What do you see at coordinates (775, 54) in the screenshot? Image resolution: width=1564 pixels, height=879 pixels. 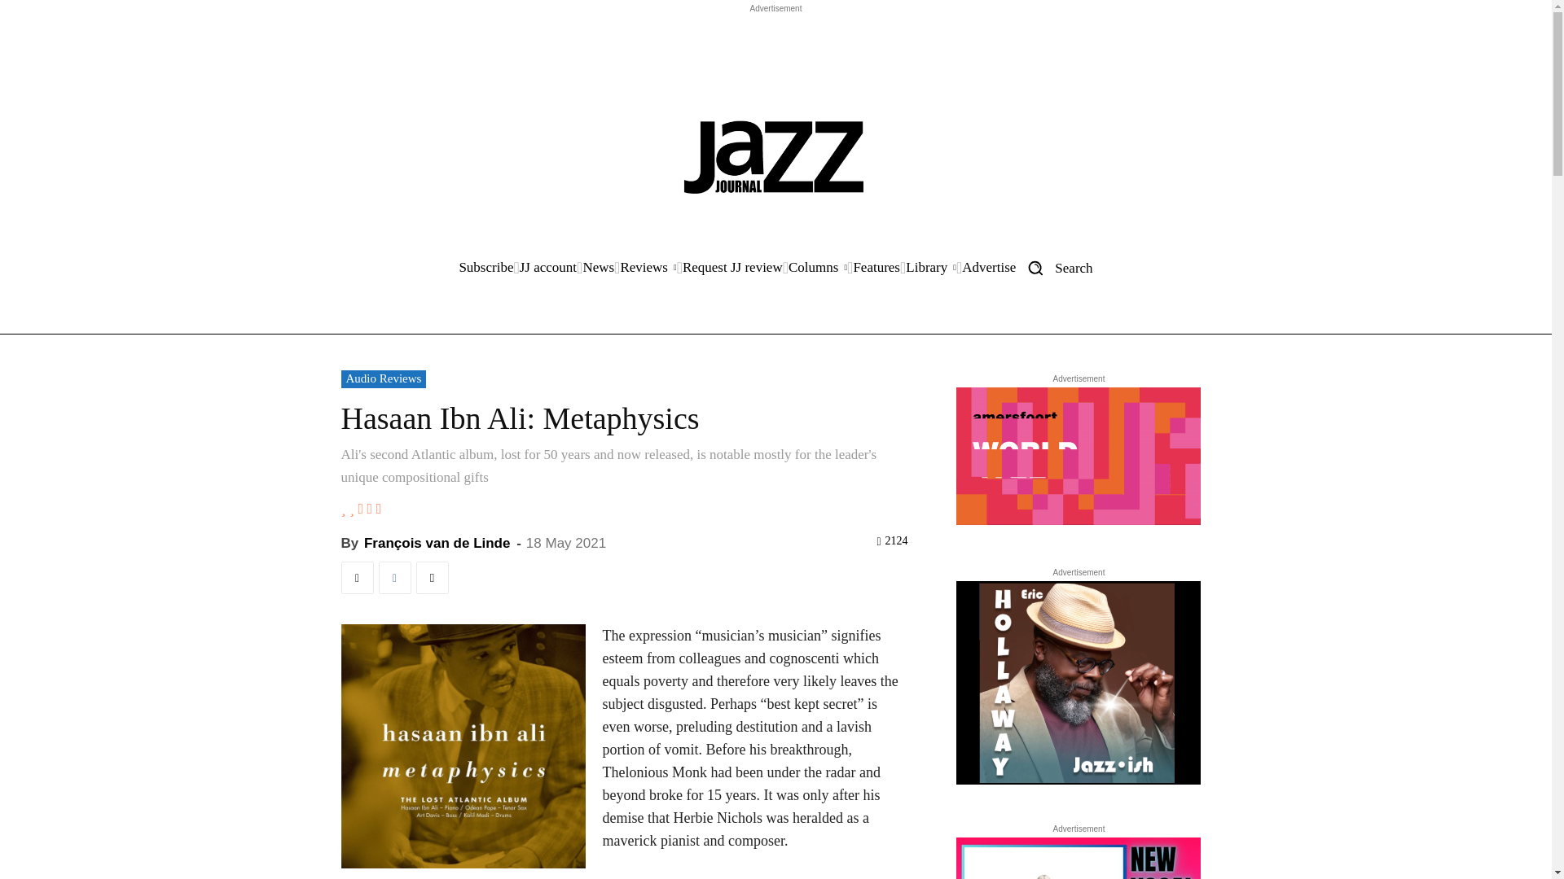 I see `Advertisement` at bounding box center [775, 54].